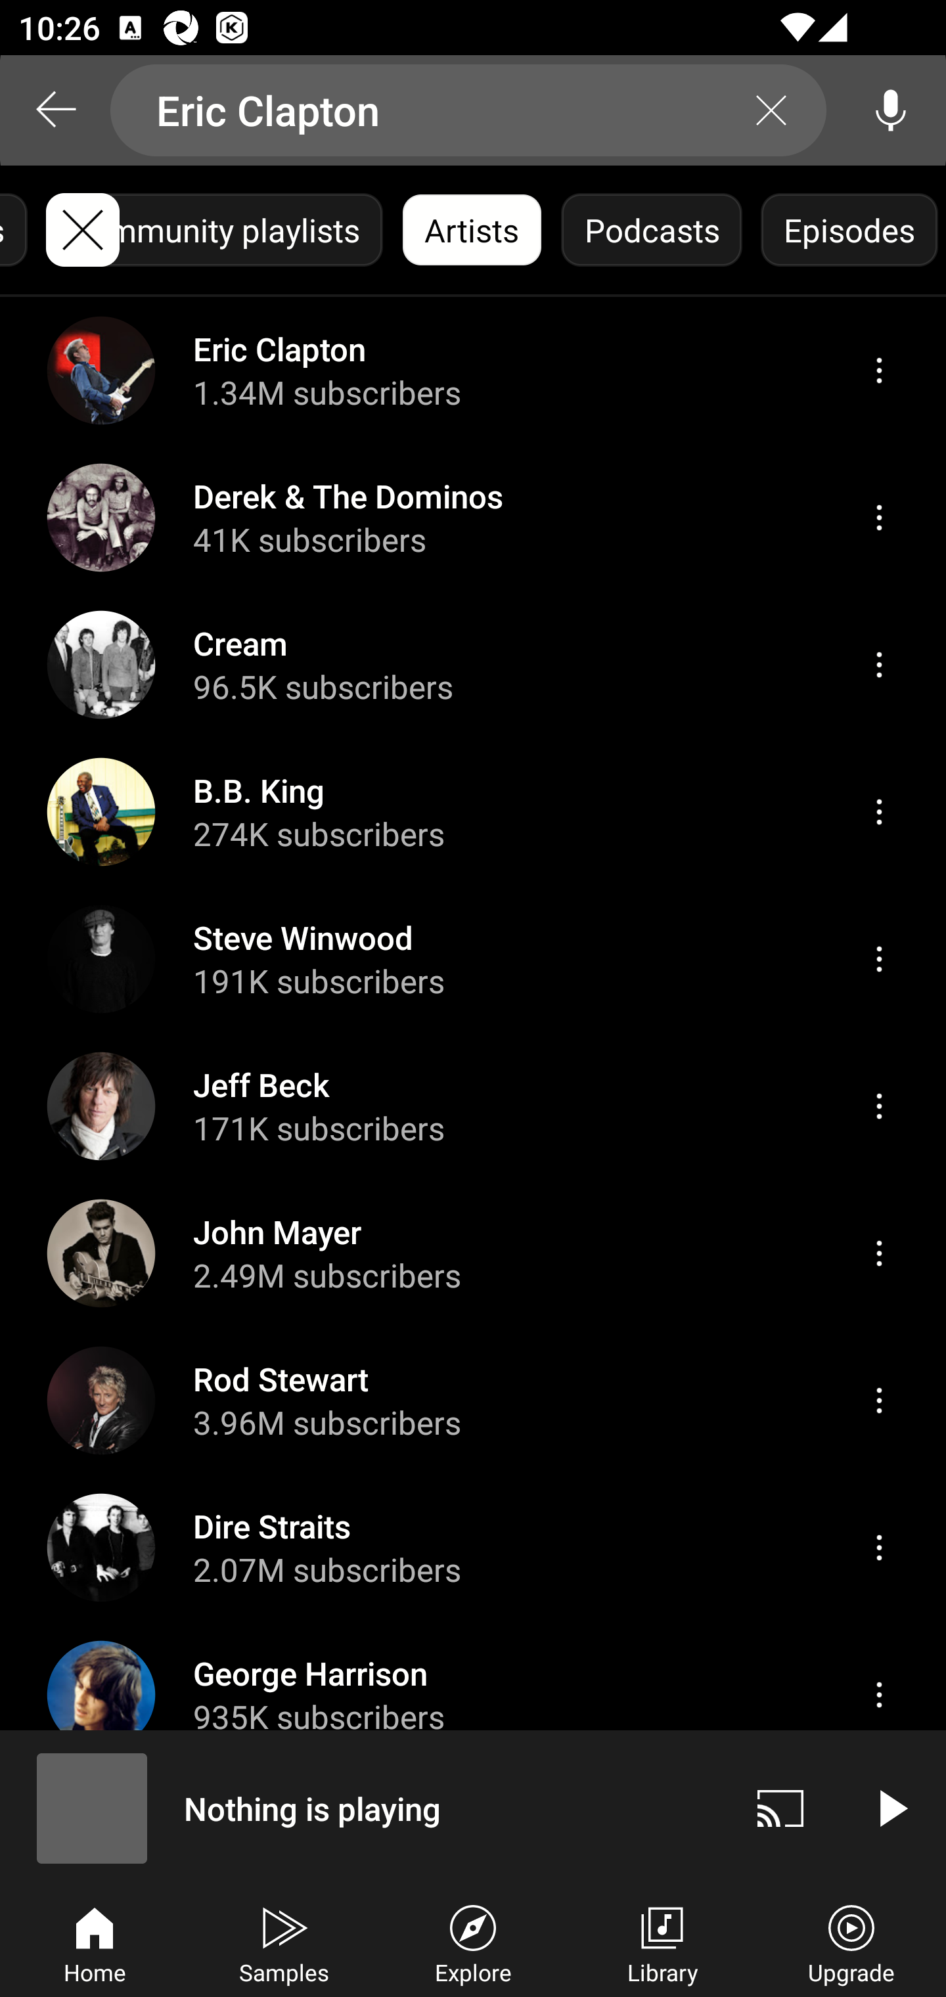 Image resolution: width=946 pixels, height=1997 pixels. Describe the element at coordinates (468, 110) in the screenshot. I see `Eric Clapton` at that location.